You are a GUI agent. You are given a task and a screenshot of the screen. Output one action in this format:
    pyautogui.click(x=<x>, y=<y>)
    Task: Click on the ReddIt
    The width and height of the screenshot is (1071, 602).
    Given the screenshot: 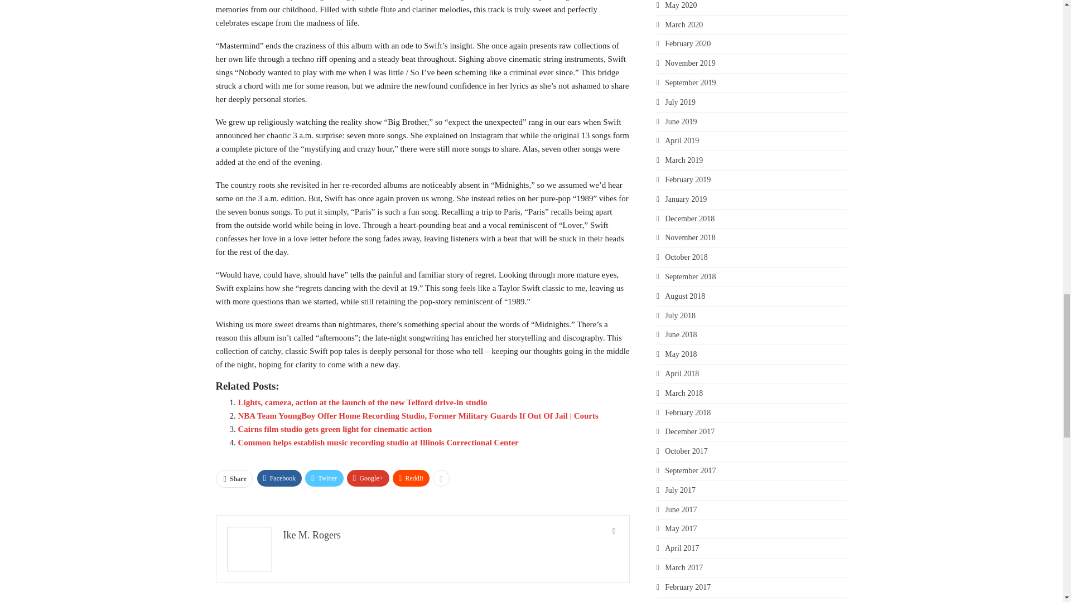 What is the action you would take?
    pyautogui.click(x=412, y=478)
    